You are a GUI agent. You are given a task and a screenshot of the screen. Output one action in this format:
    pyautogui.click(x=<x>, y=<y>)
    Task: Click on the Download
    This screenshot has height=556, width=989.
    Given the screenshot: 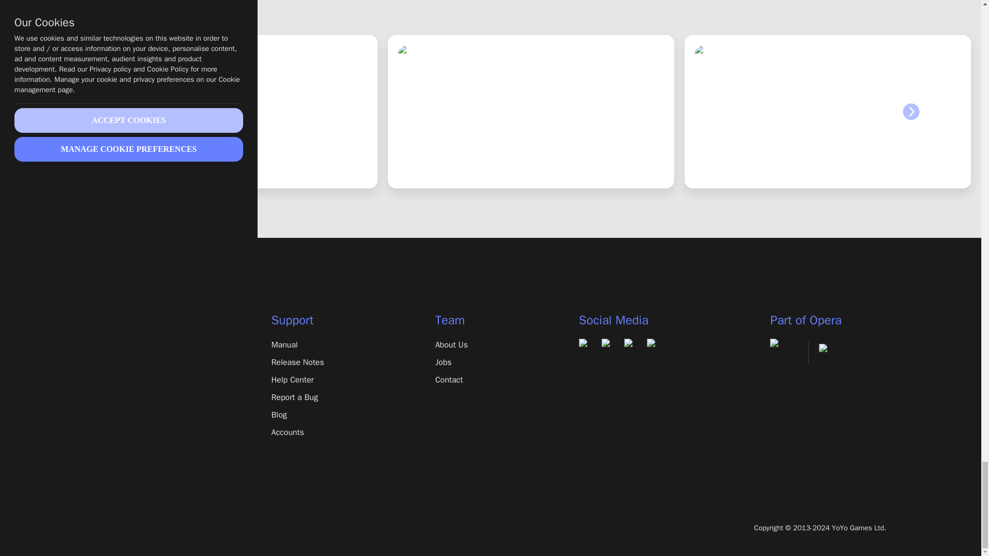 What is the action you would take?
    pyautogui.click(x=128, y=344)
    